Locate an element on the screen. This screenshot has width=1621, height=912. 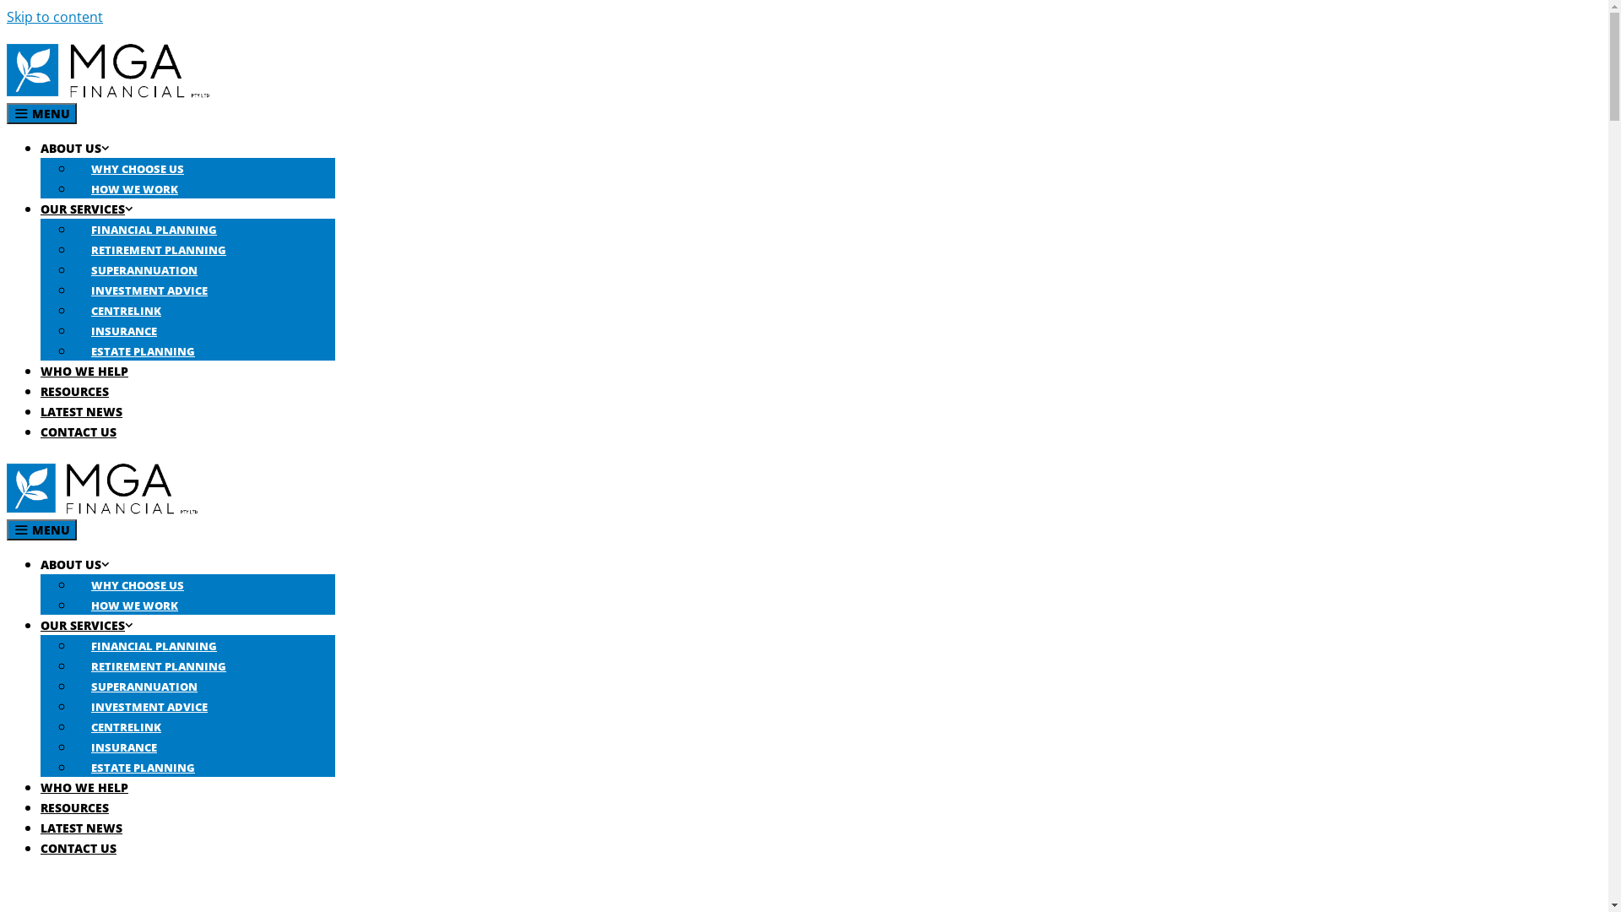
CONTACT US is located at coordinates (79, 848).